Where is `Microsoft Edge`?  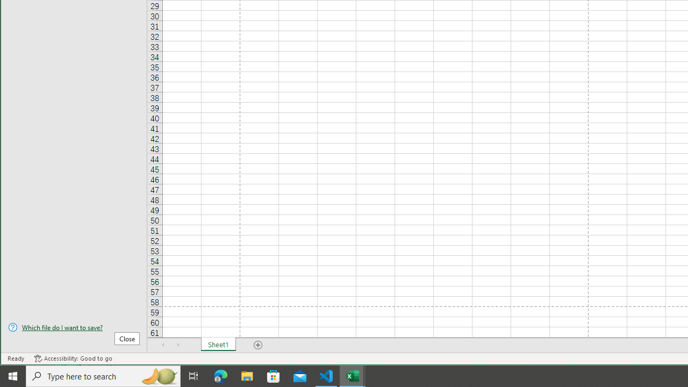
Microsoft Edge is located at coordinates (221, 376).